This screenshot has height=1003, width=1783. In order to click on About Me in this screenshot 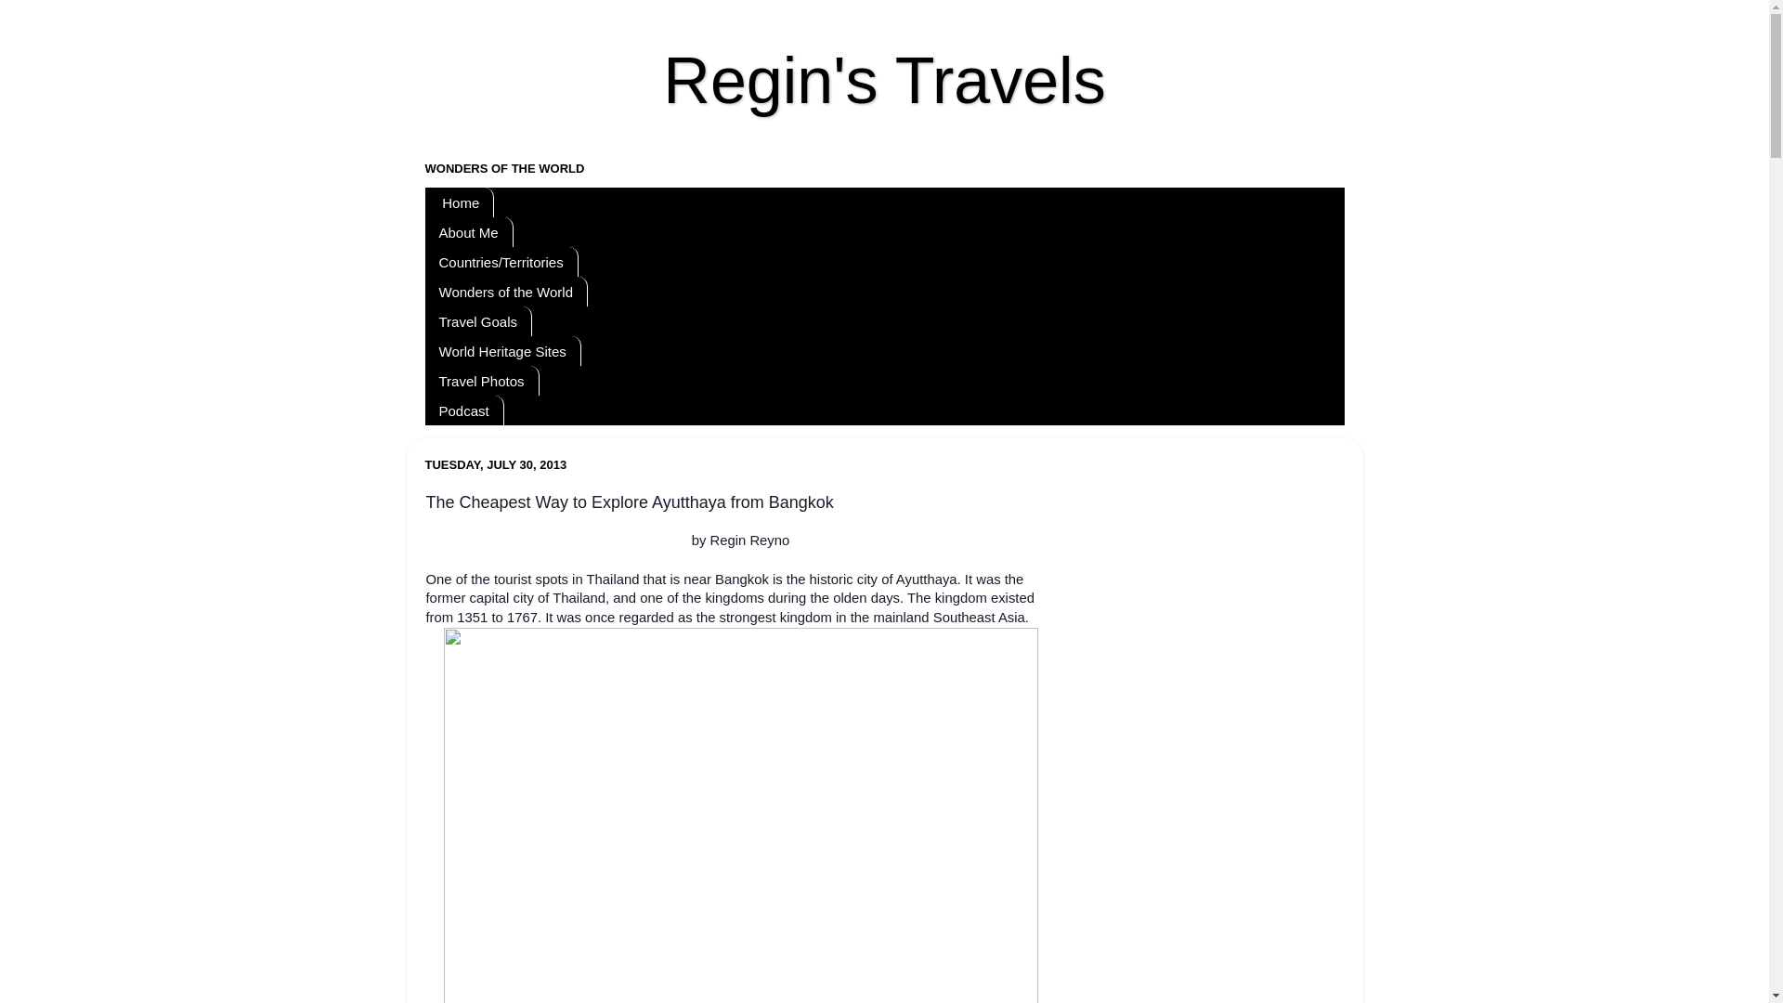, I will do `click(469, 232)`.